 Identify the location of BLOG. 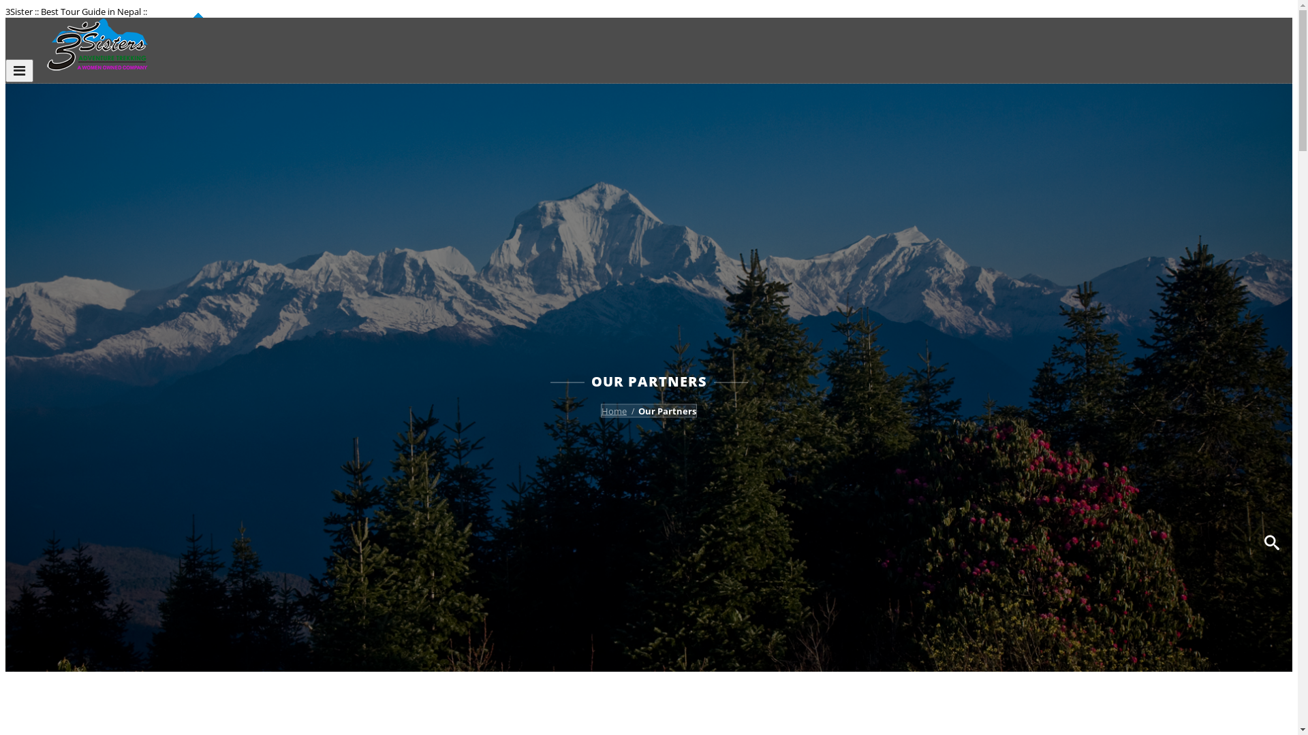
(1167, 487).